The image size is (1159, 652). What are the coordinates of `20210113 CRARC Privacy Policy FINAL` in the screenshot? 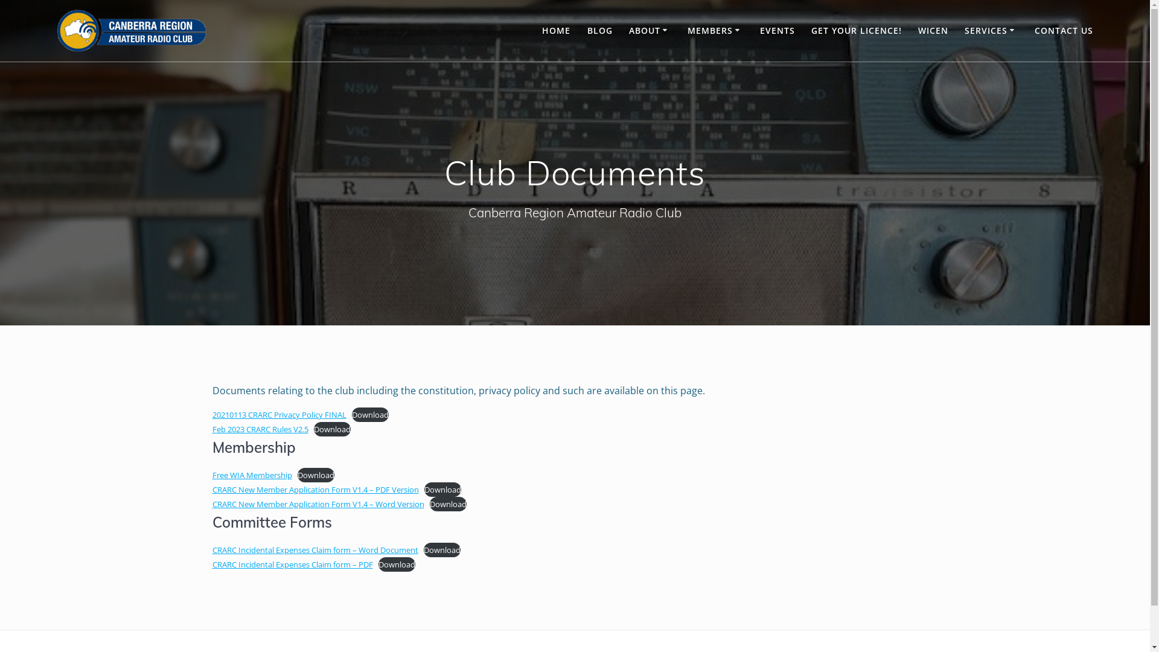 It's located at (279, 415).